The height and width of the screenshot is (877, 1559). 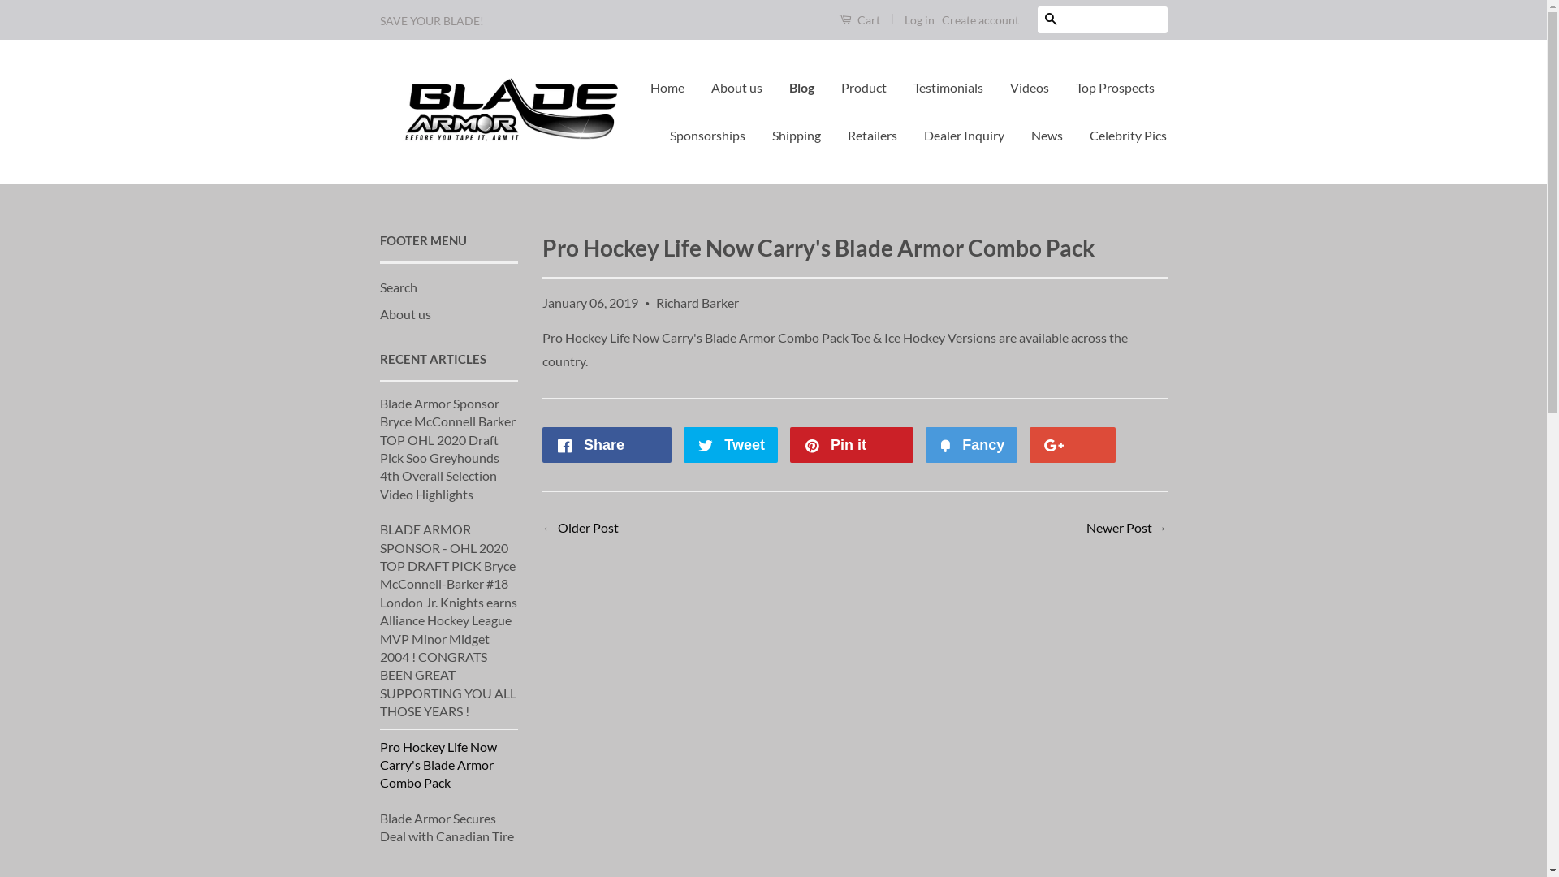 What do you see at coordinates (1122, 136) in the screenshot?
I see `Celebrity Pics` at bounding box center [1122, 136].